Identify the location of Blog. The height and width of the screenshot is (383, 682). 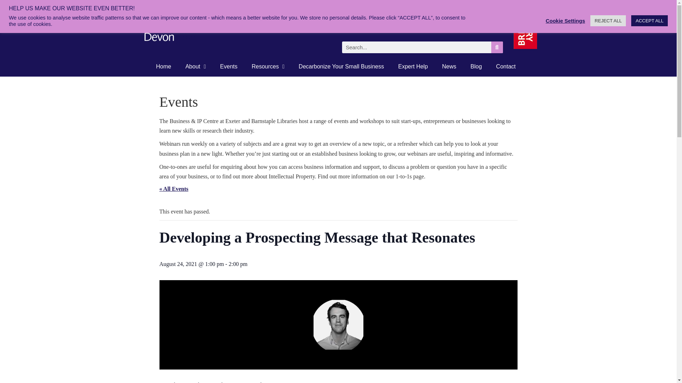
(476, 67).